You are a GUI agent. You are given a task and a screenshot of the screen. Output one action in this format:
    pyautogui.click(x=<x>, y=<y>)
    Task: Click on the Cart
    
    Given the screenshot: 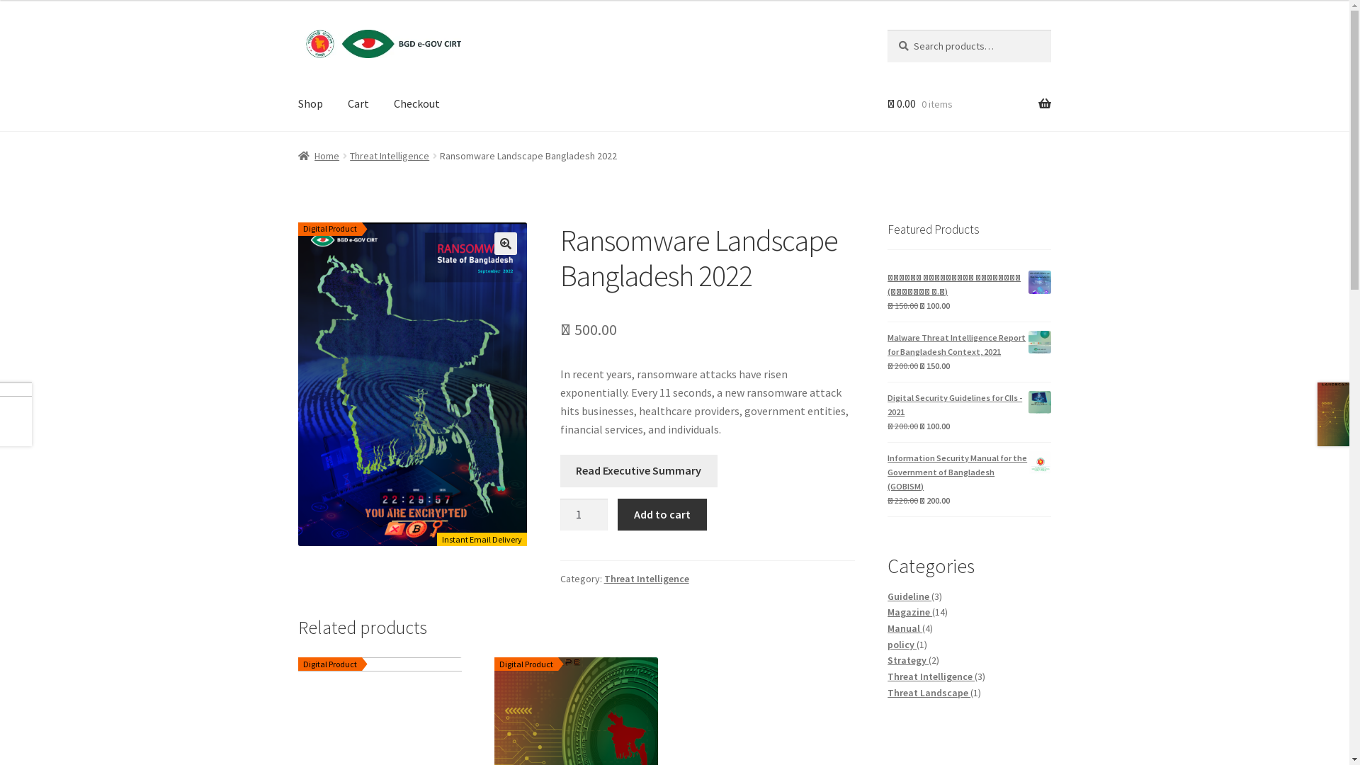 What is the action you would take?
    pyautogui.click(x=358, y=104)
    